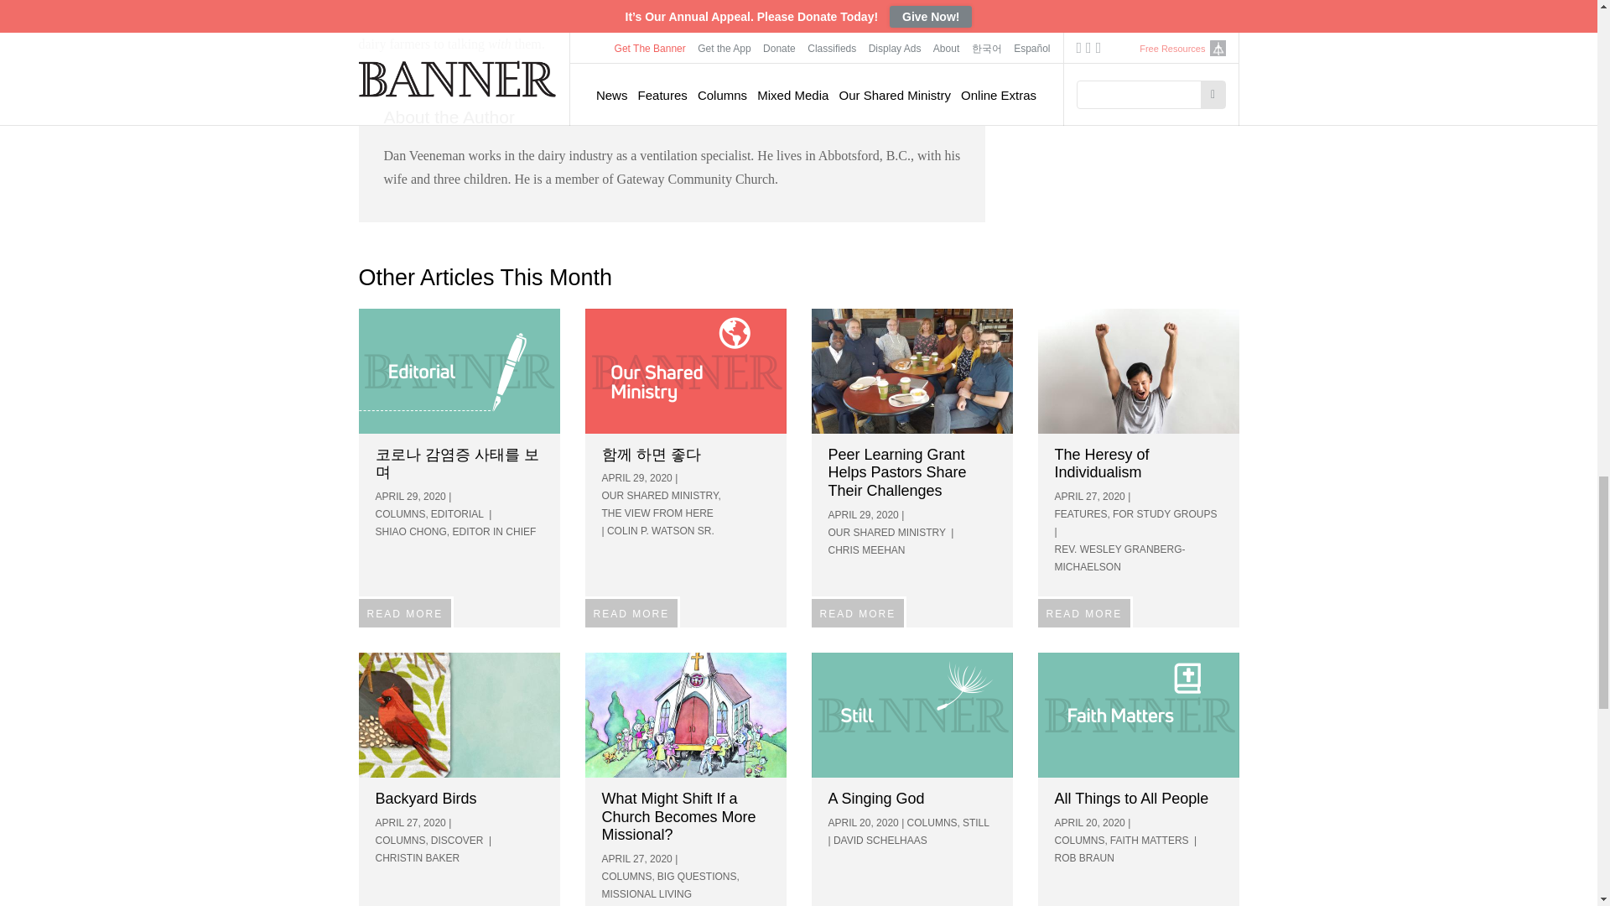 This screenshot has width=1610, height=906. Describe the element at coordinates (911, 371) in the screenshot. I see `Peer Learning Grant Helps Pastors Share Their Challenges` at that location.